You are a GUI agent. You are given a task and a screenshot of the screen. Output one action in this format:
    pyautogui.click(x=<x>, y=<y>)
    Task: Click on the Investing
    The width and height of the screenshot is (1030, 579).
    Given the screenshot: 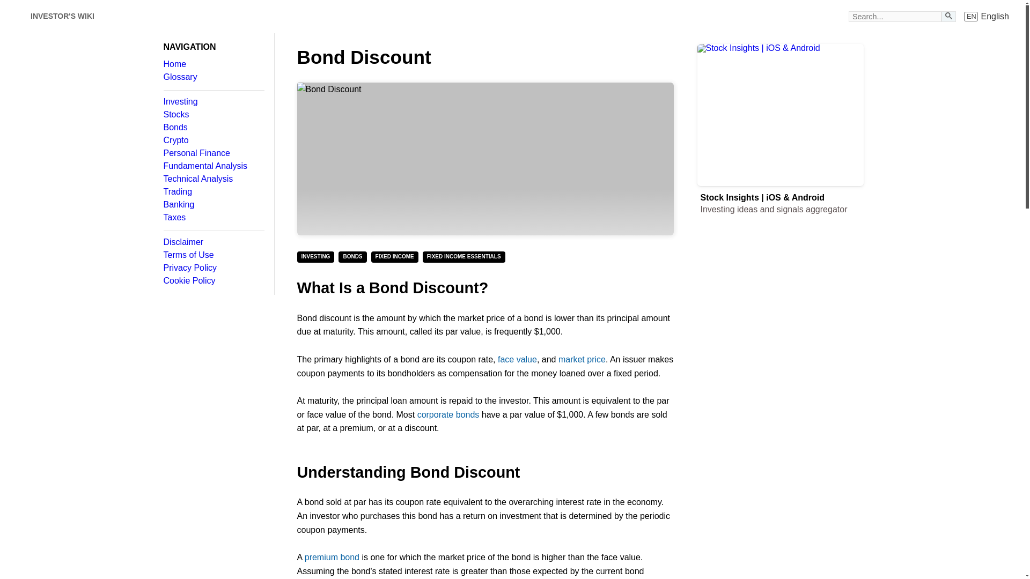 What is the action you would take?
    pyautogui.click(x=213, y=268)
    